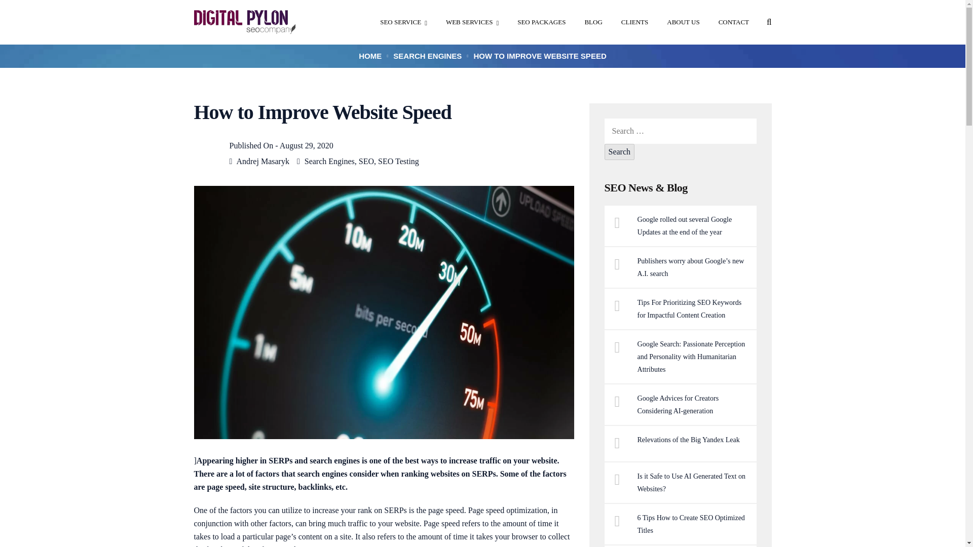  I want to click on HOME, so click(370, 56).